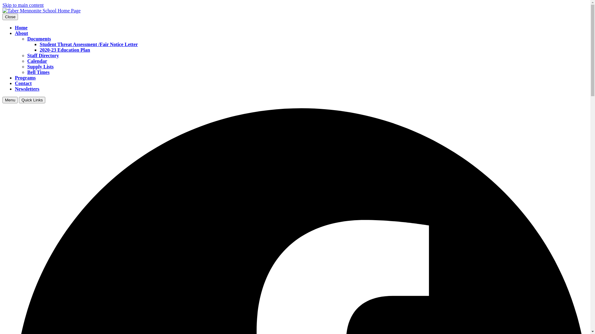 The width and height of the screenshot is (595, 334). What do you see at coordinates (10, 100) in the screenshot?
I see `Menu` at bounding box center [10, 100].